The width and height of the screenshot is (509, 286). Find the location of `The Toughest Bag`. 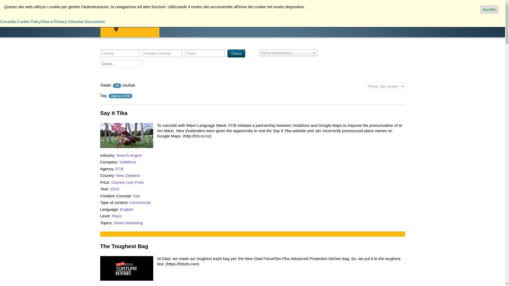

The Toughest Bag is located at coordinates (127, 268).